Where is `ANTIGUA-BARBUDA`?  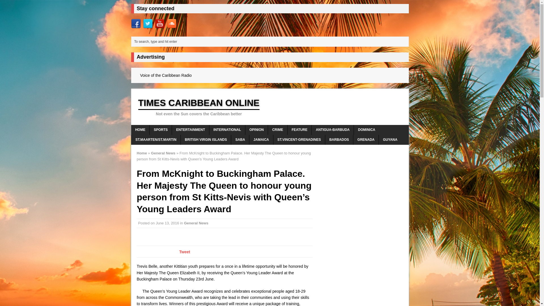
ANTIGUA-BARBUDA is located at coordinates (333, 130).